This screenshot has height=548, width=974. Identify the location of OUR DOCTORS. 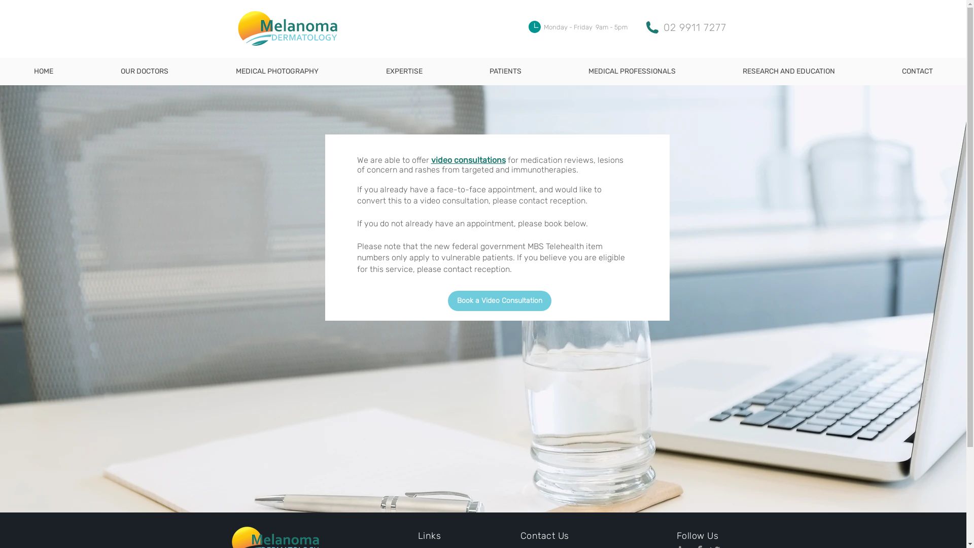
(144, 71).